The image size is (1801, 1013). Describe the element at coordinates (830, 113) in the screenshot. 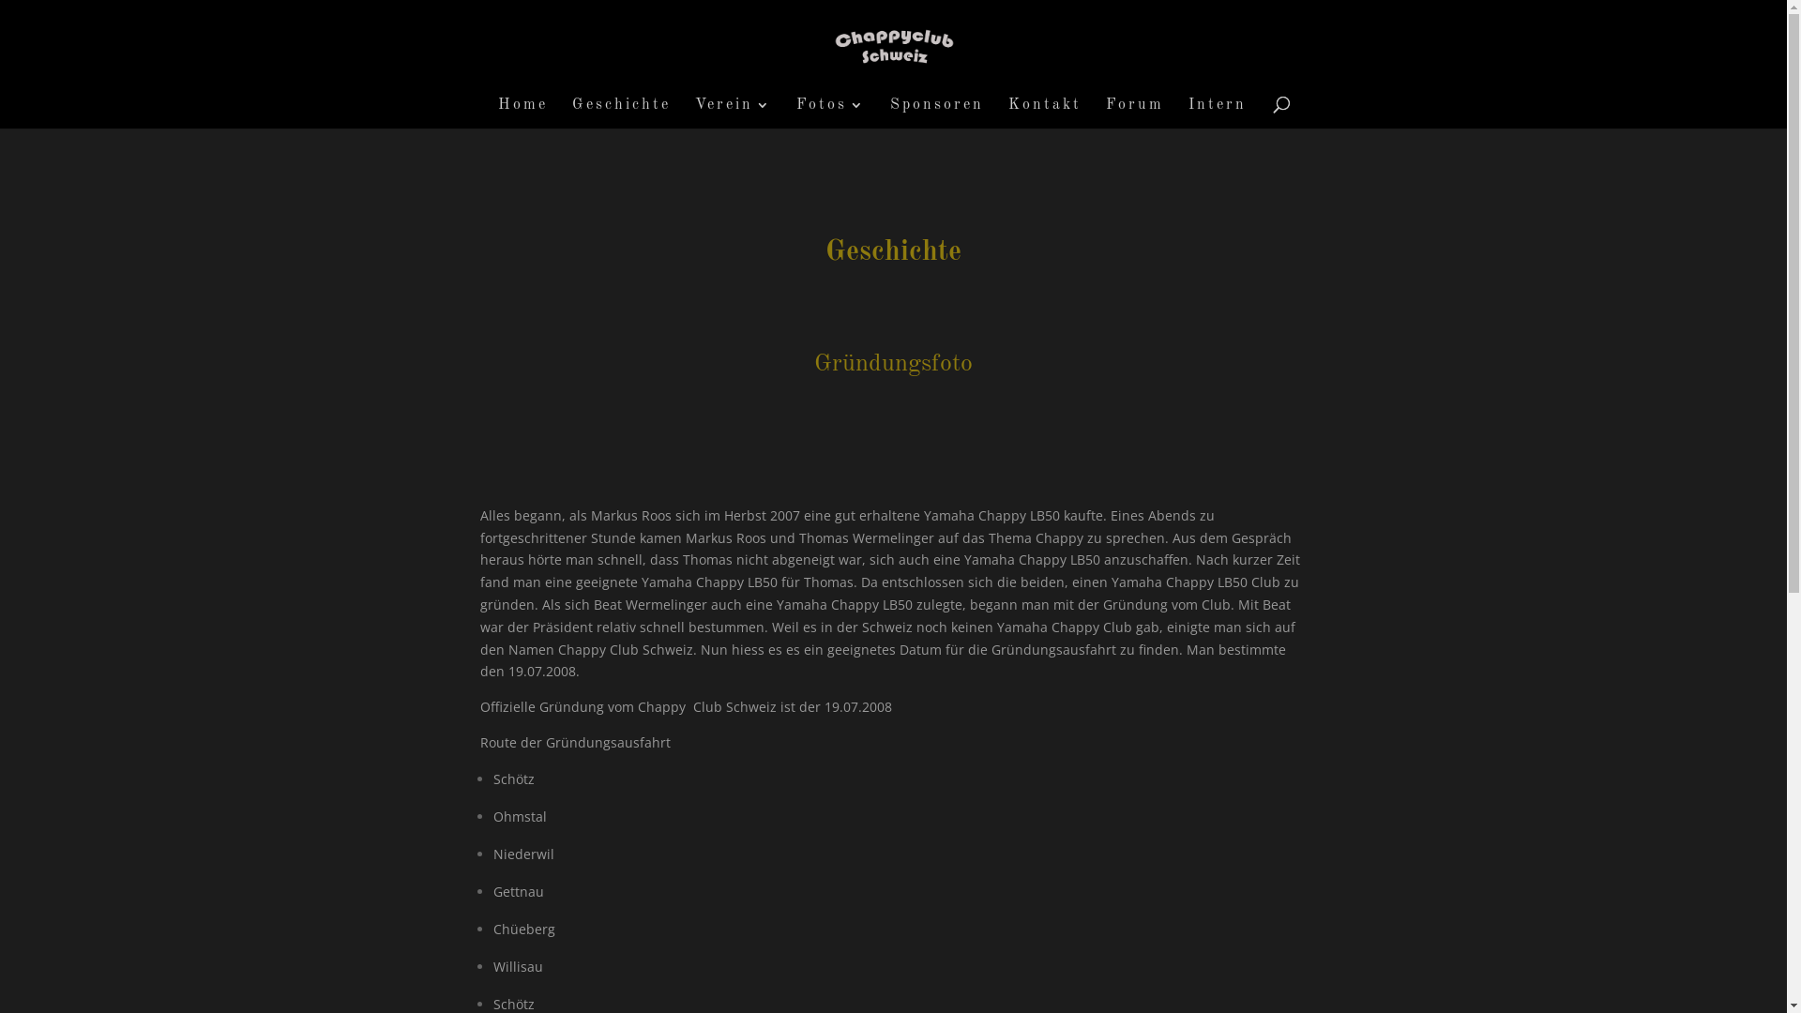

I see `Fotos` at that location.